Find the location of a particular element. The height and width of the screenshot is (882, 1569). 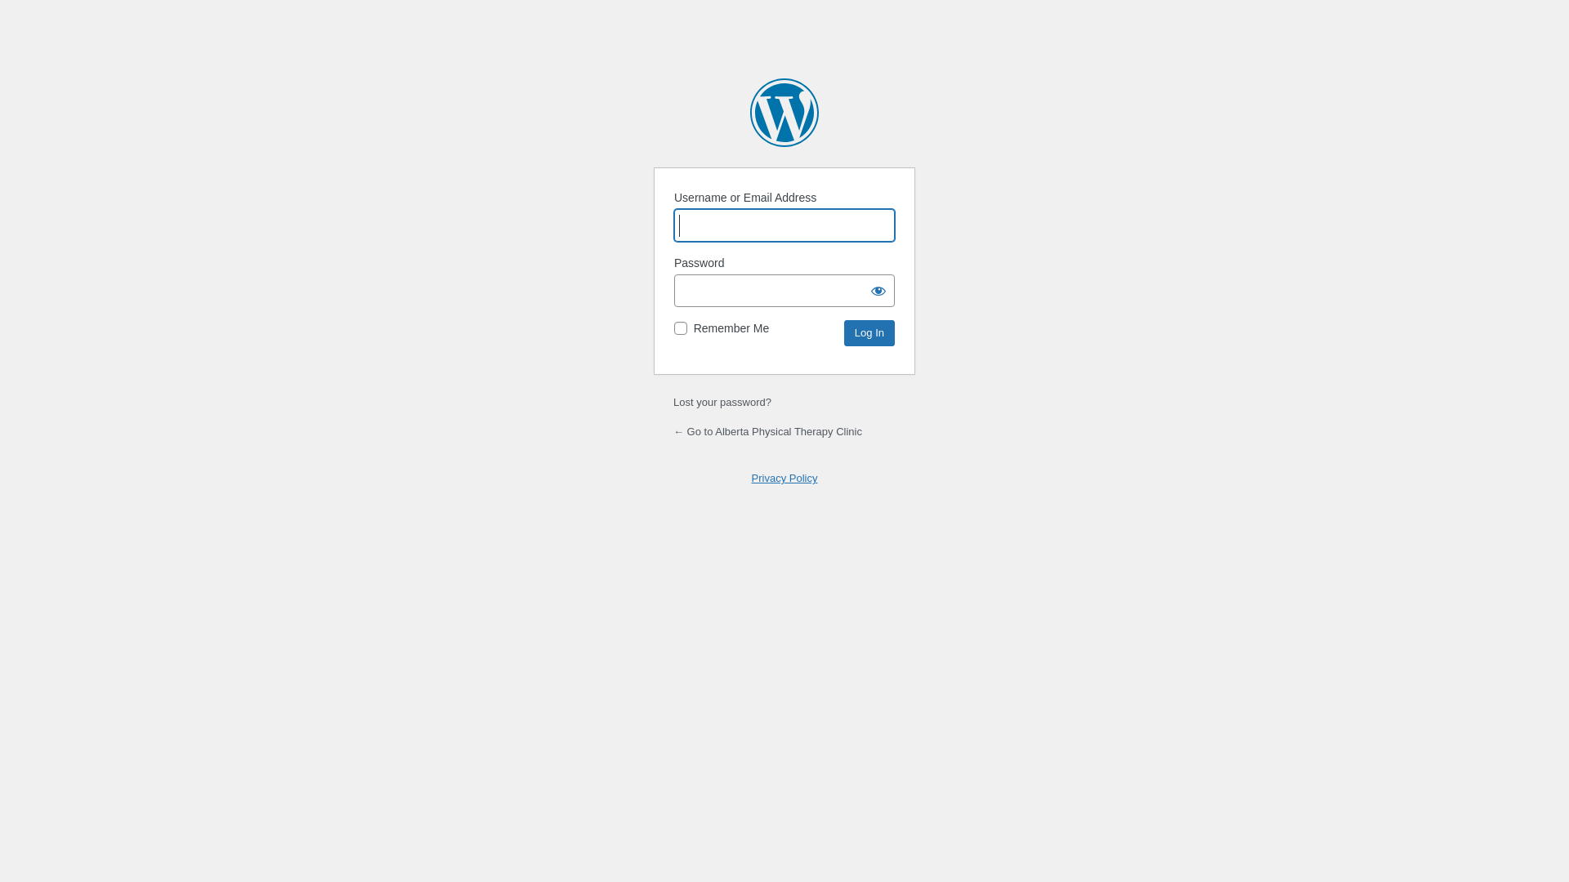

Powered by WordPress is located at coordinates (784, 113).